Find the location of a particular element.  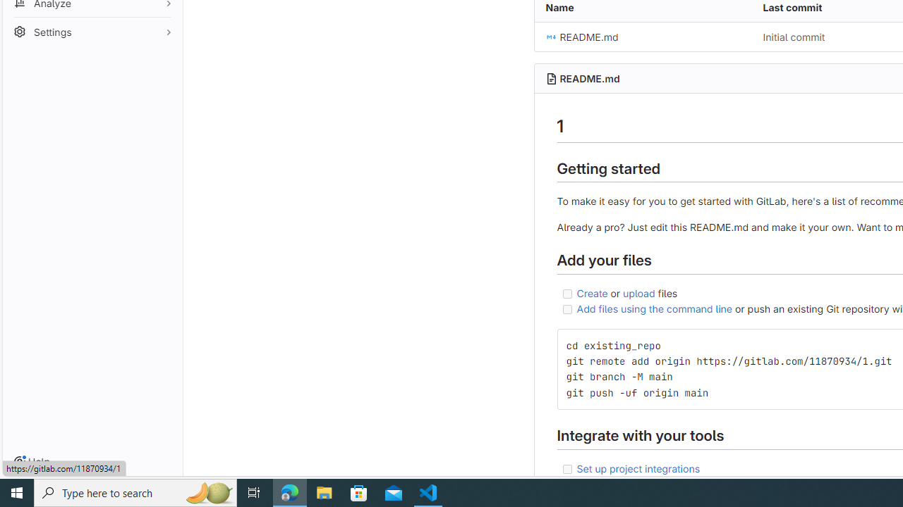

Create is located at coordinates (591, 292).